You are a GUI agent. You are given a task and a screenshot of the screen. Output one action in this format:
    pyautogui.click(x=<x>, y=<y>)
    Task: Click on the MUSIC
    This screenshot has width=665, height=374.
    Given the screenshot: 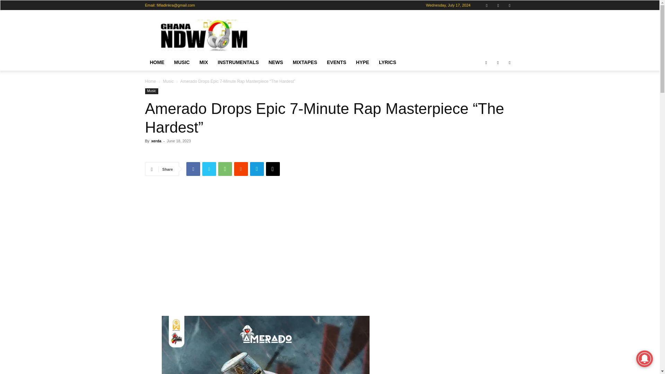 What is the action you would take?
    pyautogui.click(x=181, y=62)
    